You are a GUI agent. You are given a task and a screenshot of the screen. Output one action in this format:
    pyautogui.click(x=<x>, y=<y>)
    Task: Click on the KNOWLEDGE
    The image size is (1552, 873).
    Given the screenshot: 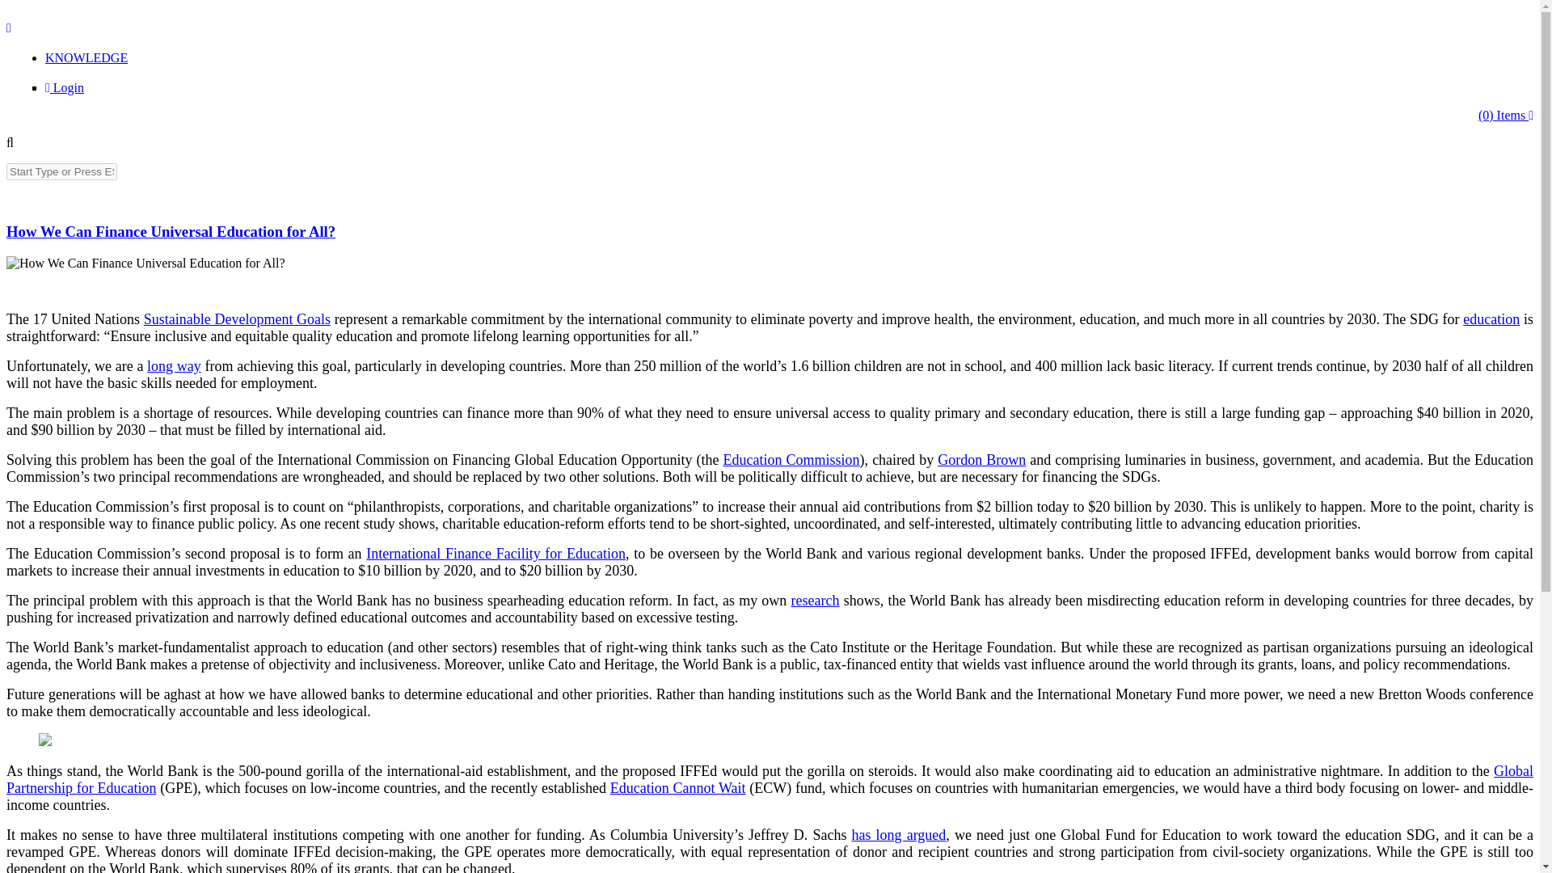 What is the action you would take?
    pyautogui.click(x=86, y=57)
    